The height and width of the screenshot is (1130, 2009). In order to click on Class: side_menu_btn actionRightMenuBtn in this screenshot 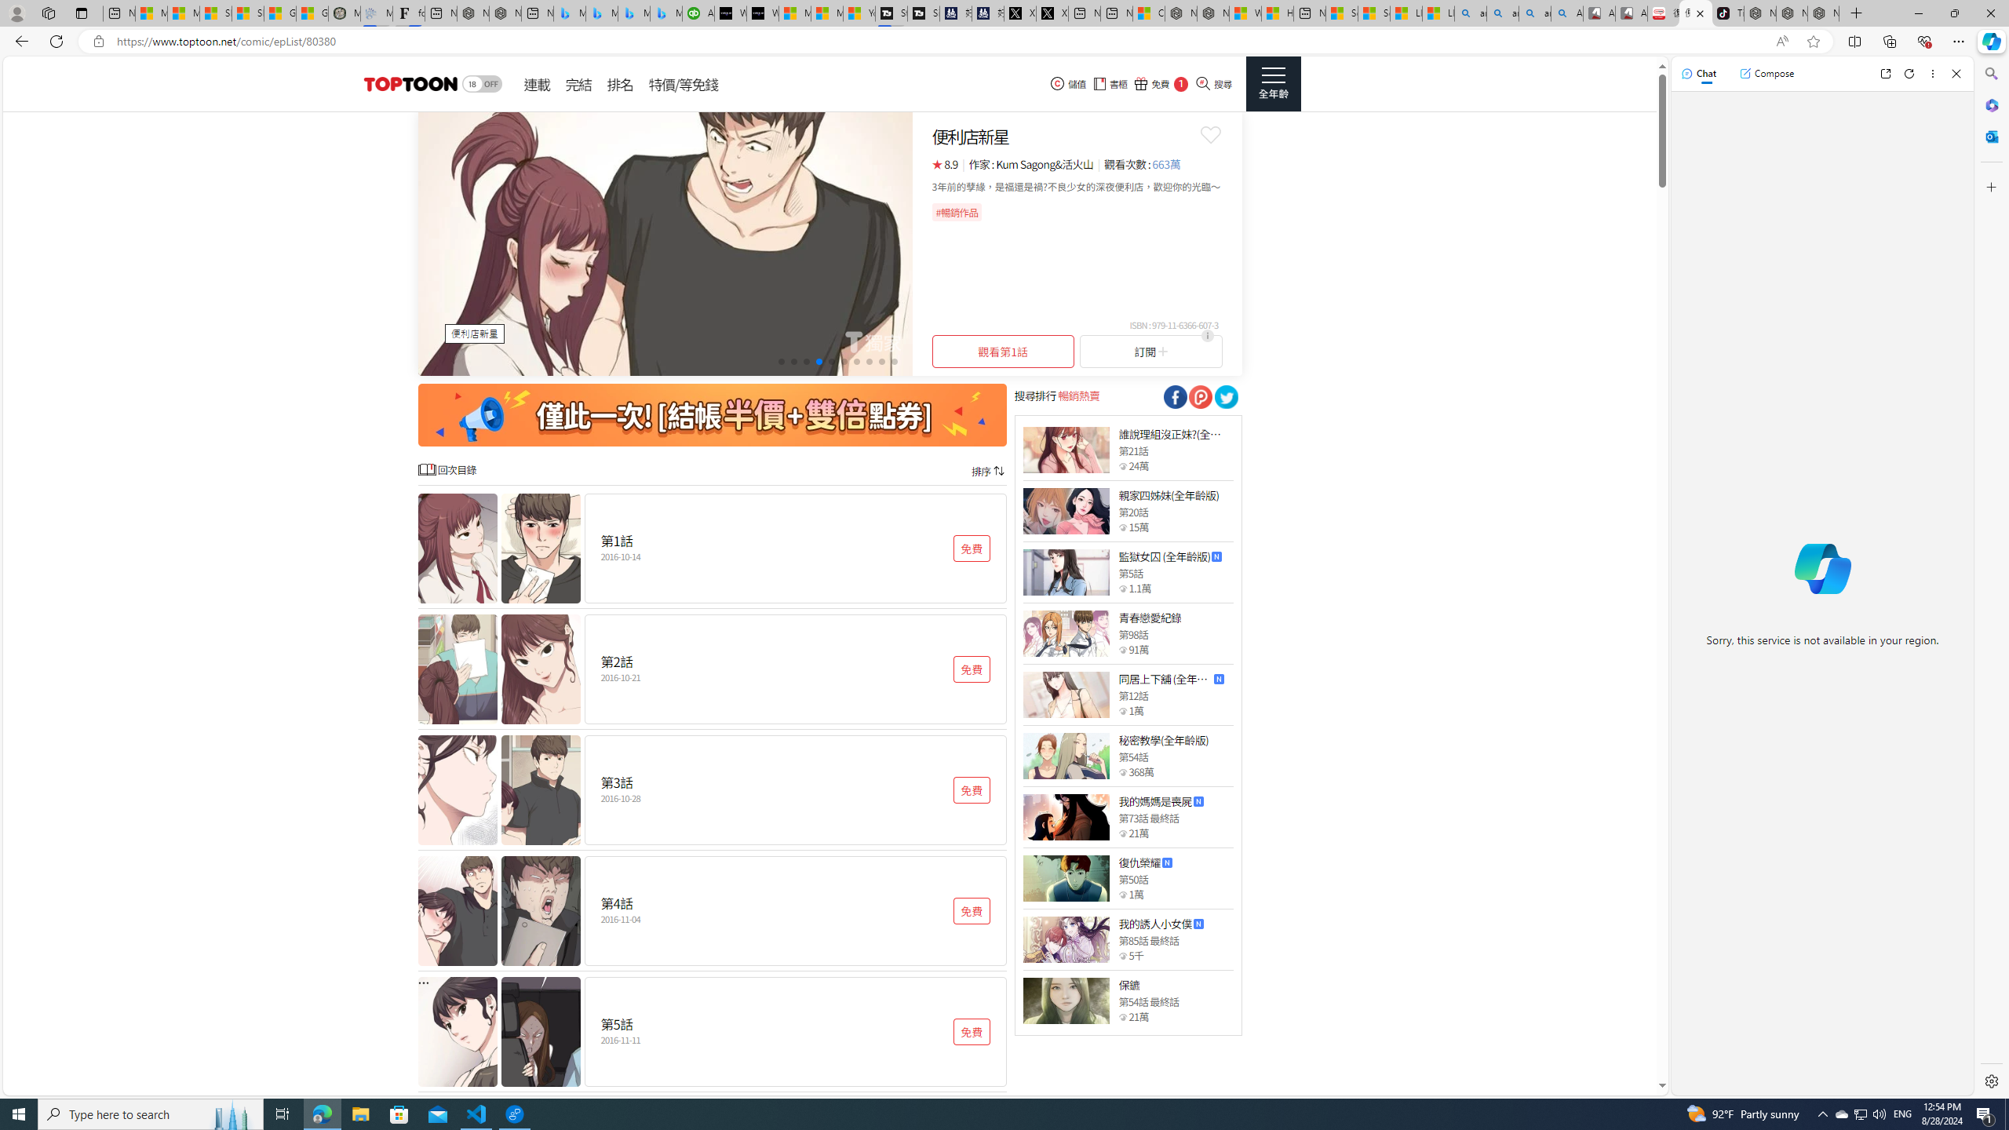, I will do `click(1273, 84)`.